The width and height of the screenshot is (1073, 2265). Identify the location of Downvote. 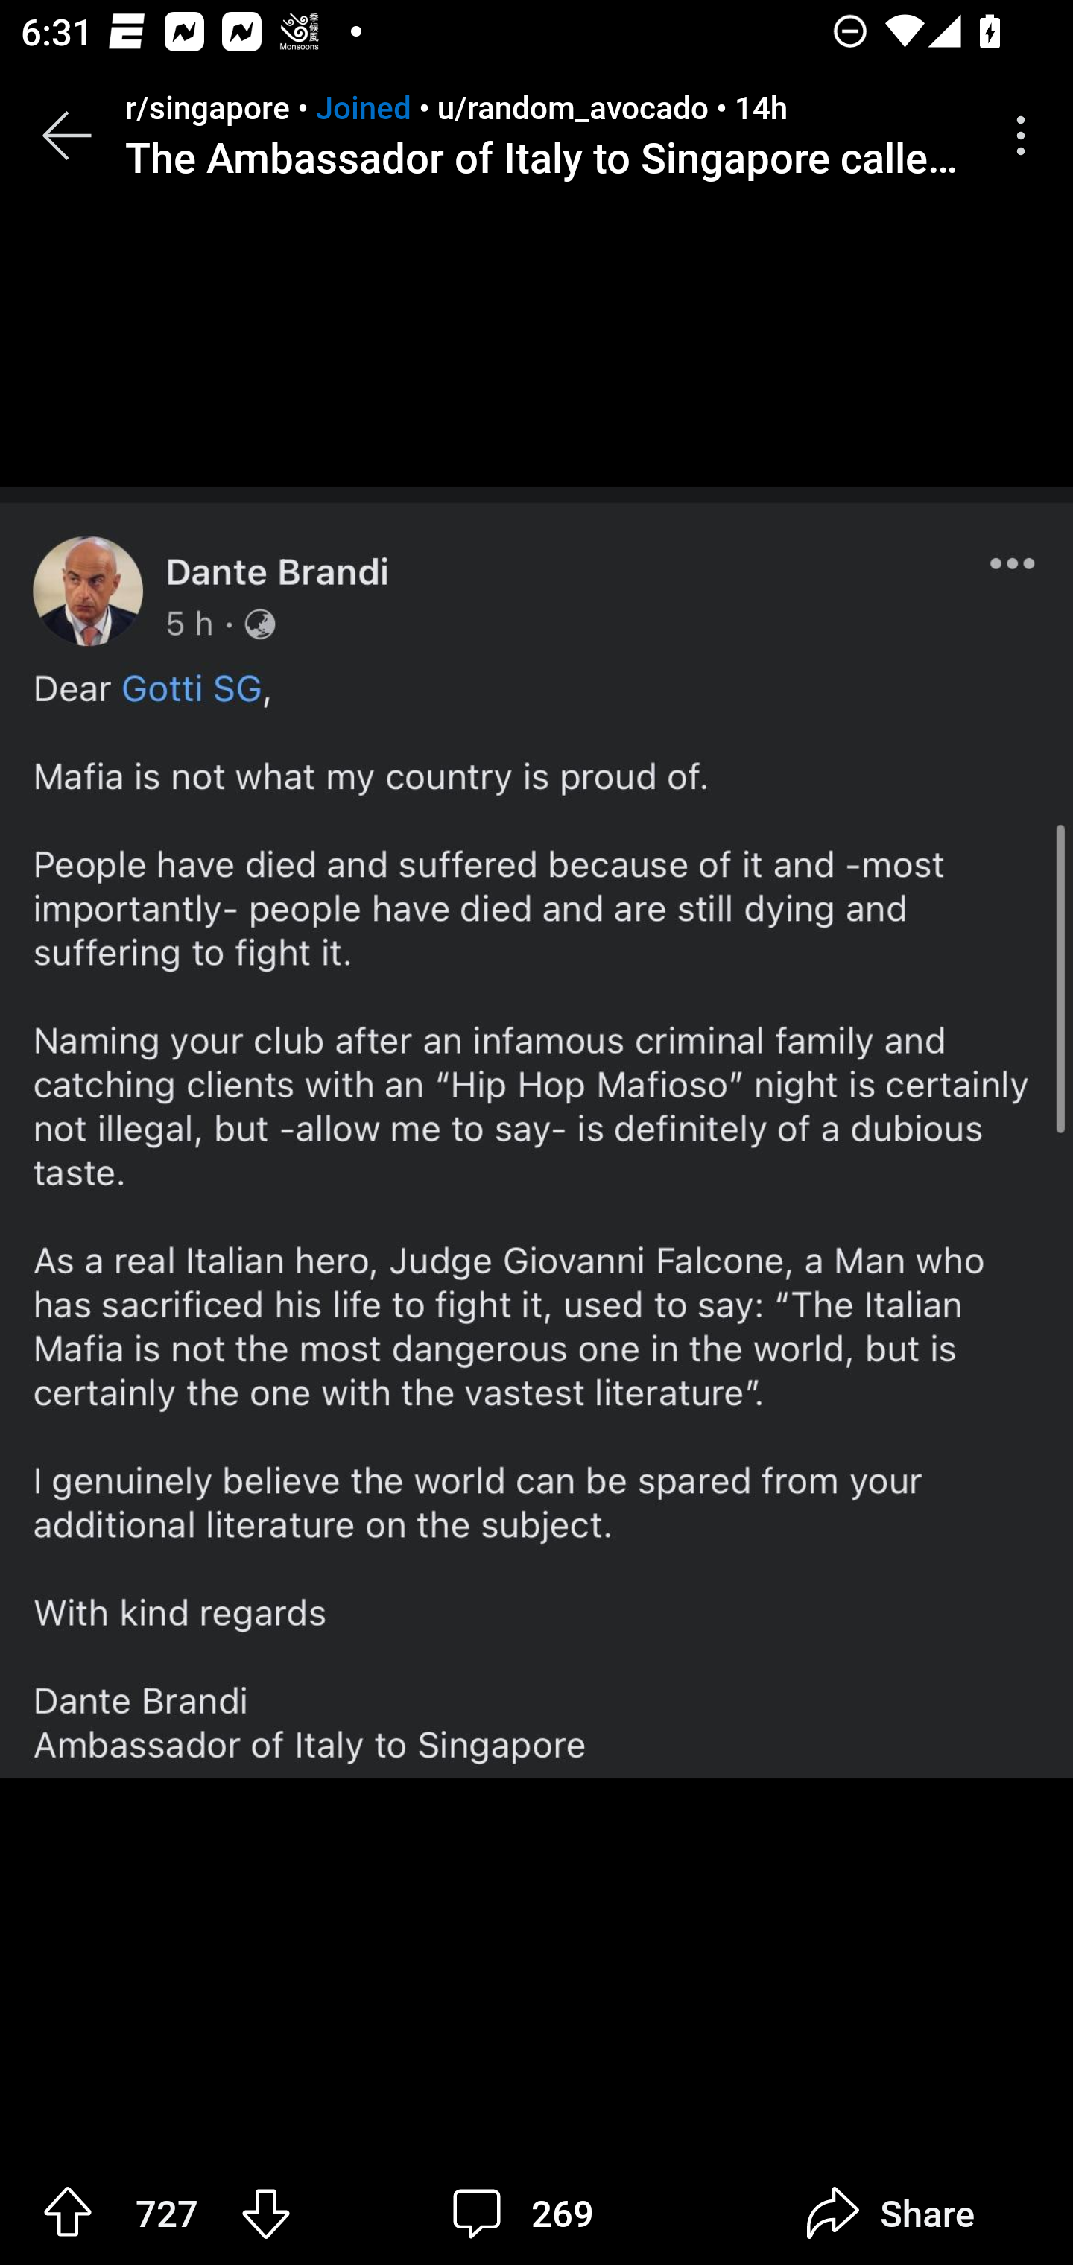
(265, 2211).